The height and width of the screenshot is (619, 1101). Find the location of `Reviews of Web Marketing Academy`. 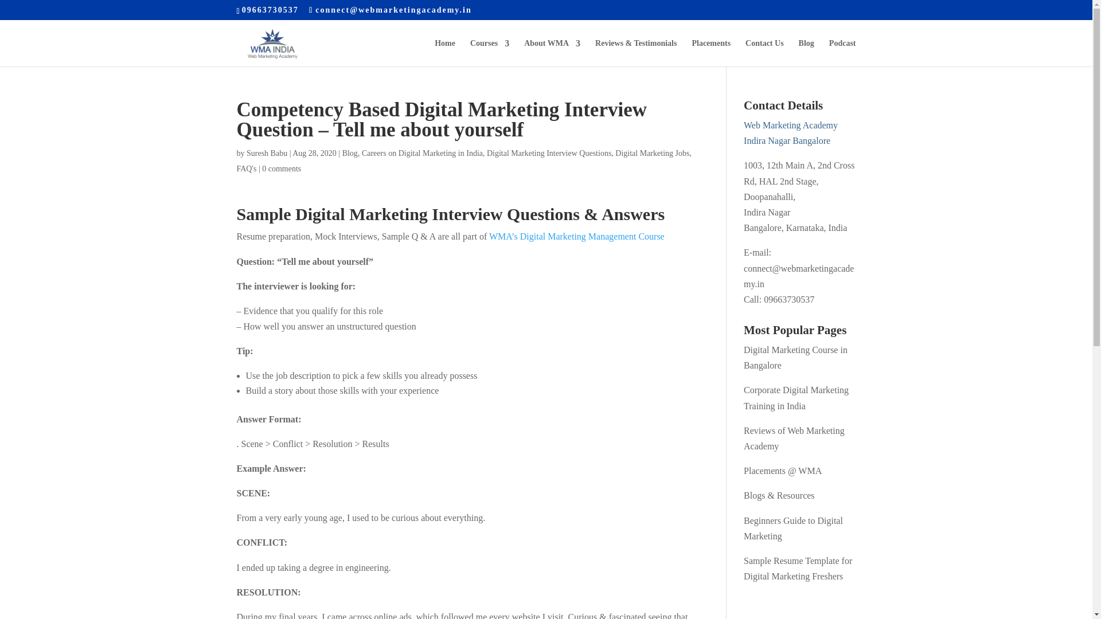

Reviews of Web Marketing Academy is located at coordinates (794, 438).